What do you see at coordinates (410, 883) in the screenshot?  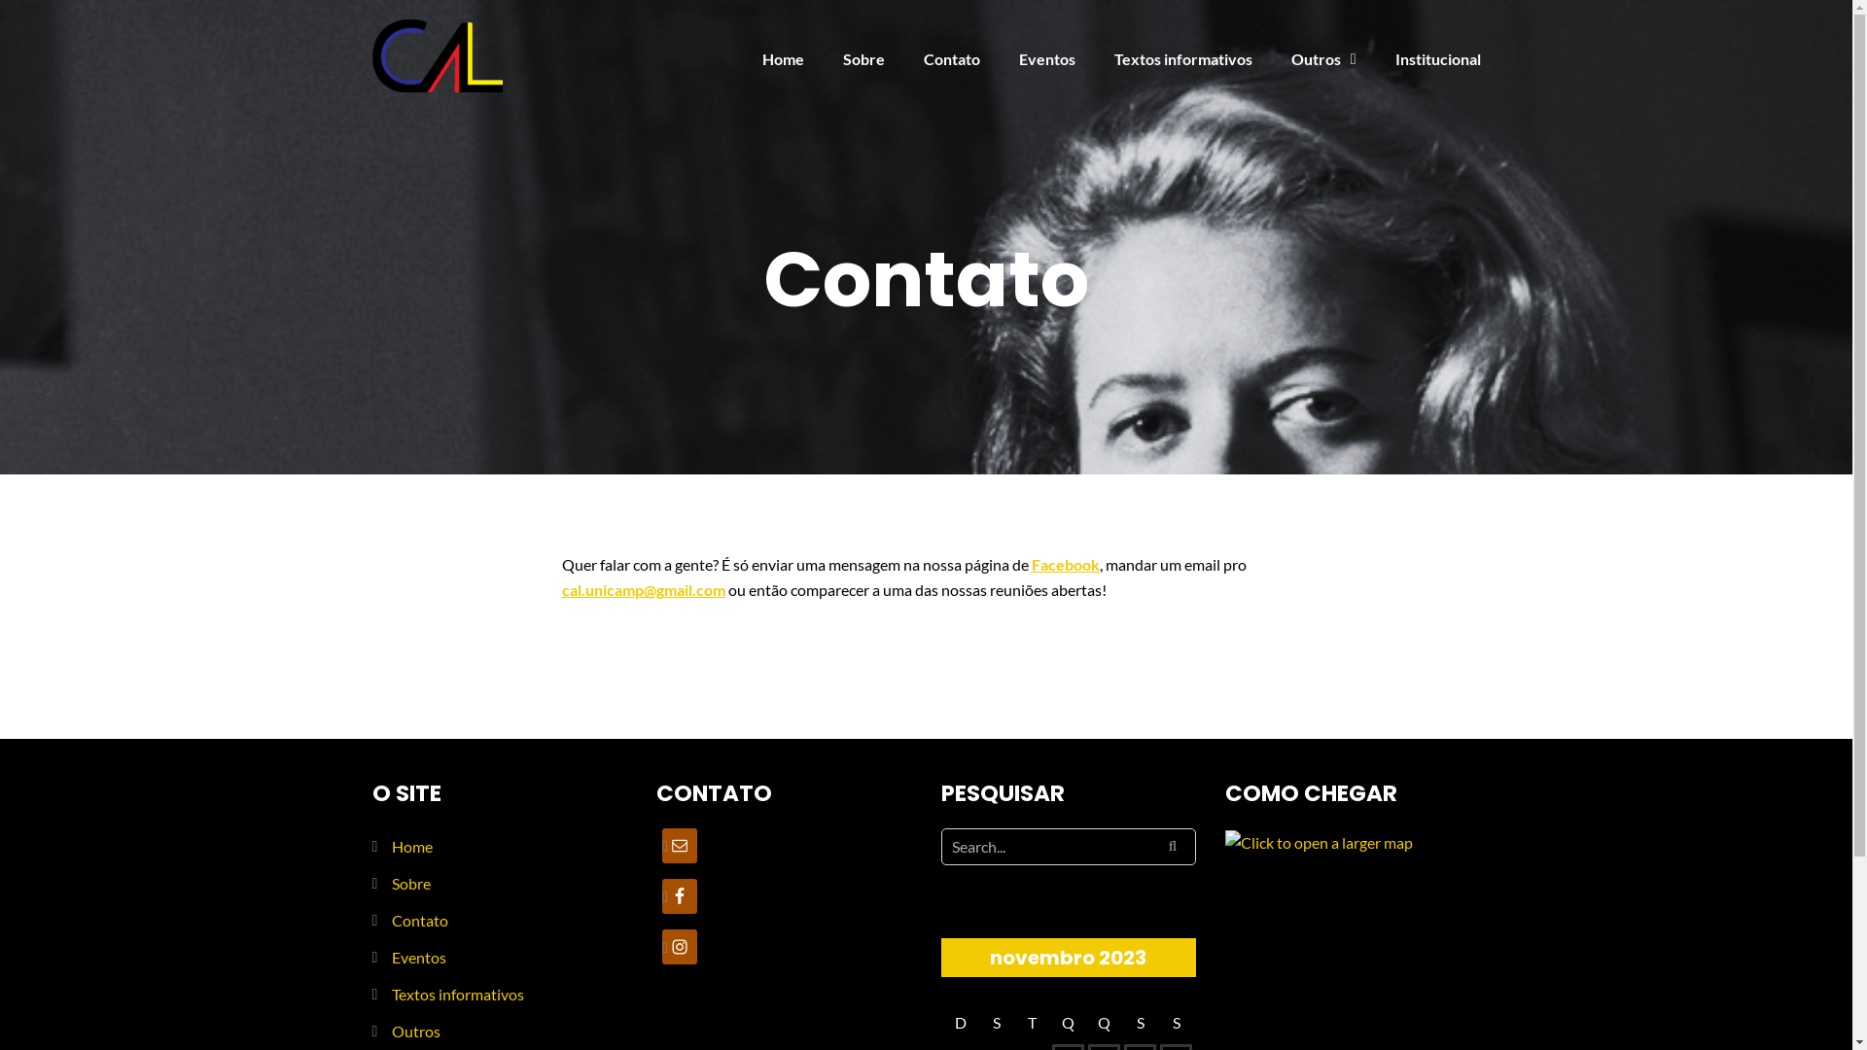 I see `Sobre` at bounding box center [410, 883].